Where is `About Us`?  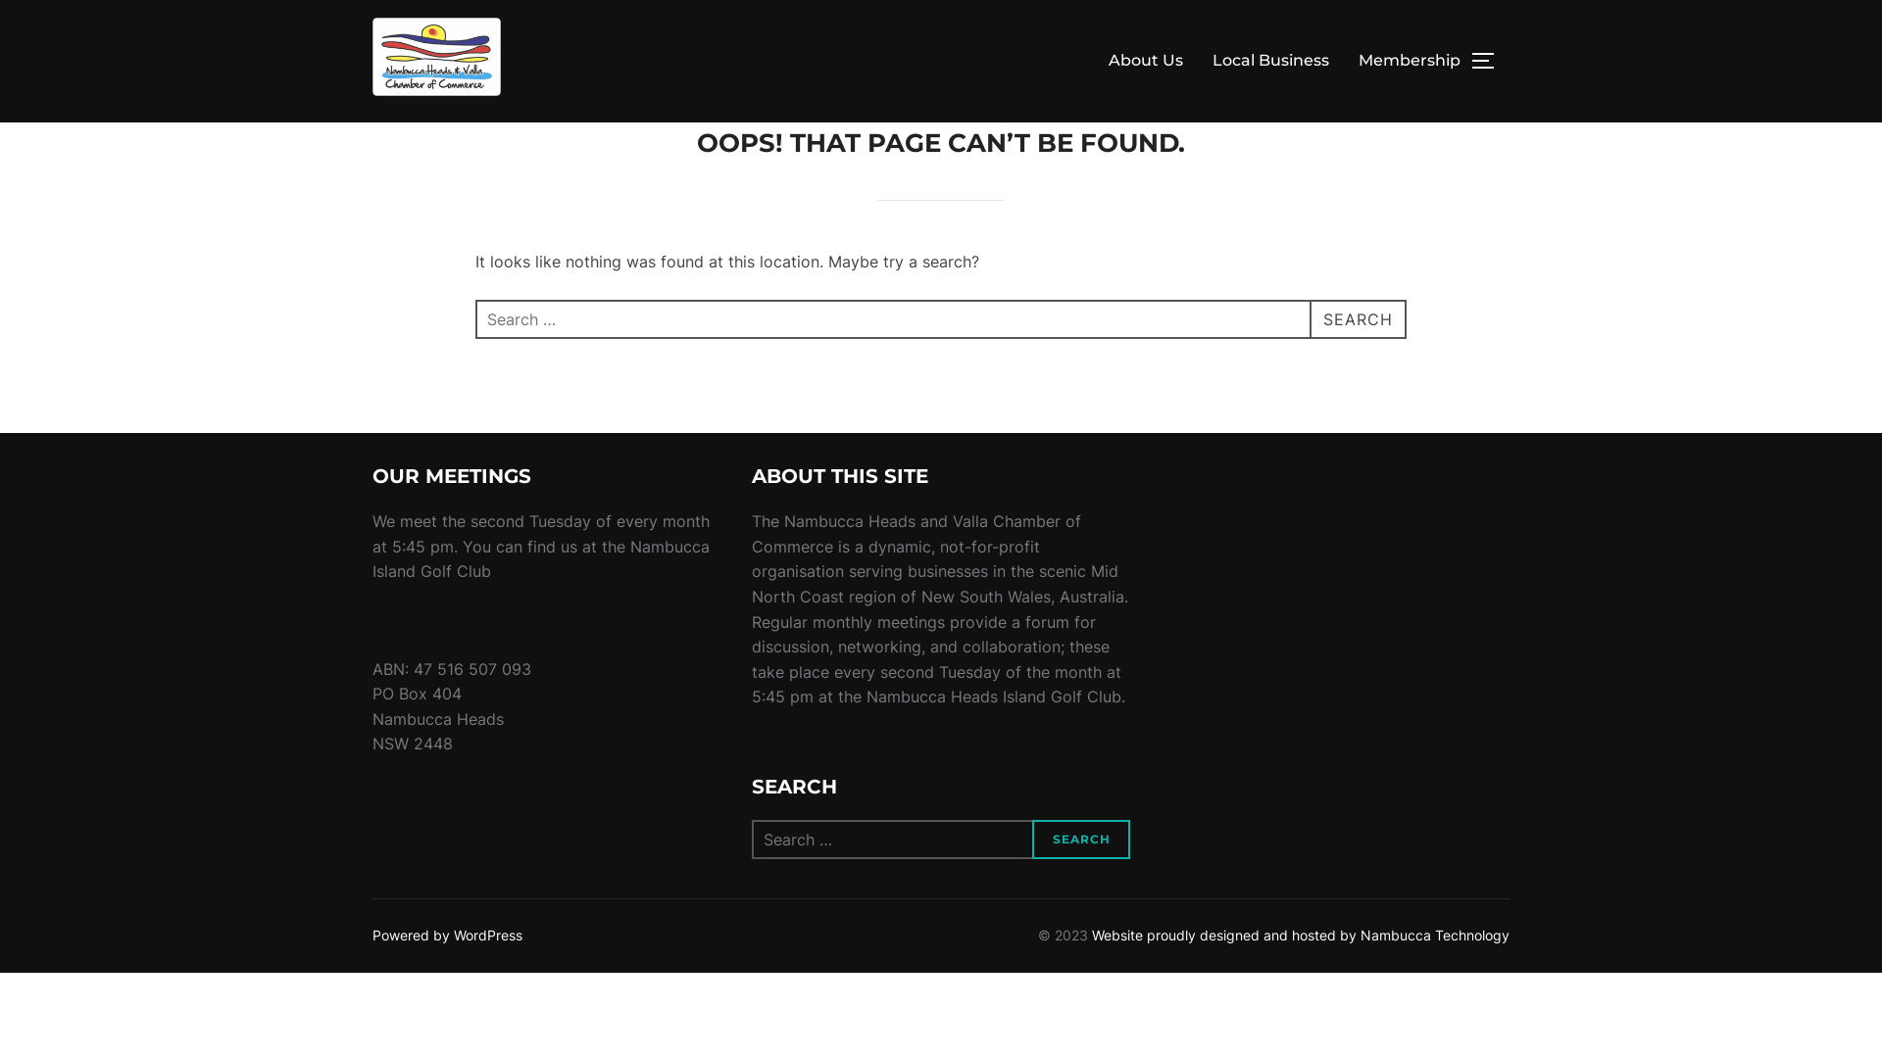 About Us is located at coordinates (1146, 61).